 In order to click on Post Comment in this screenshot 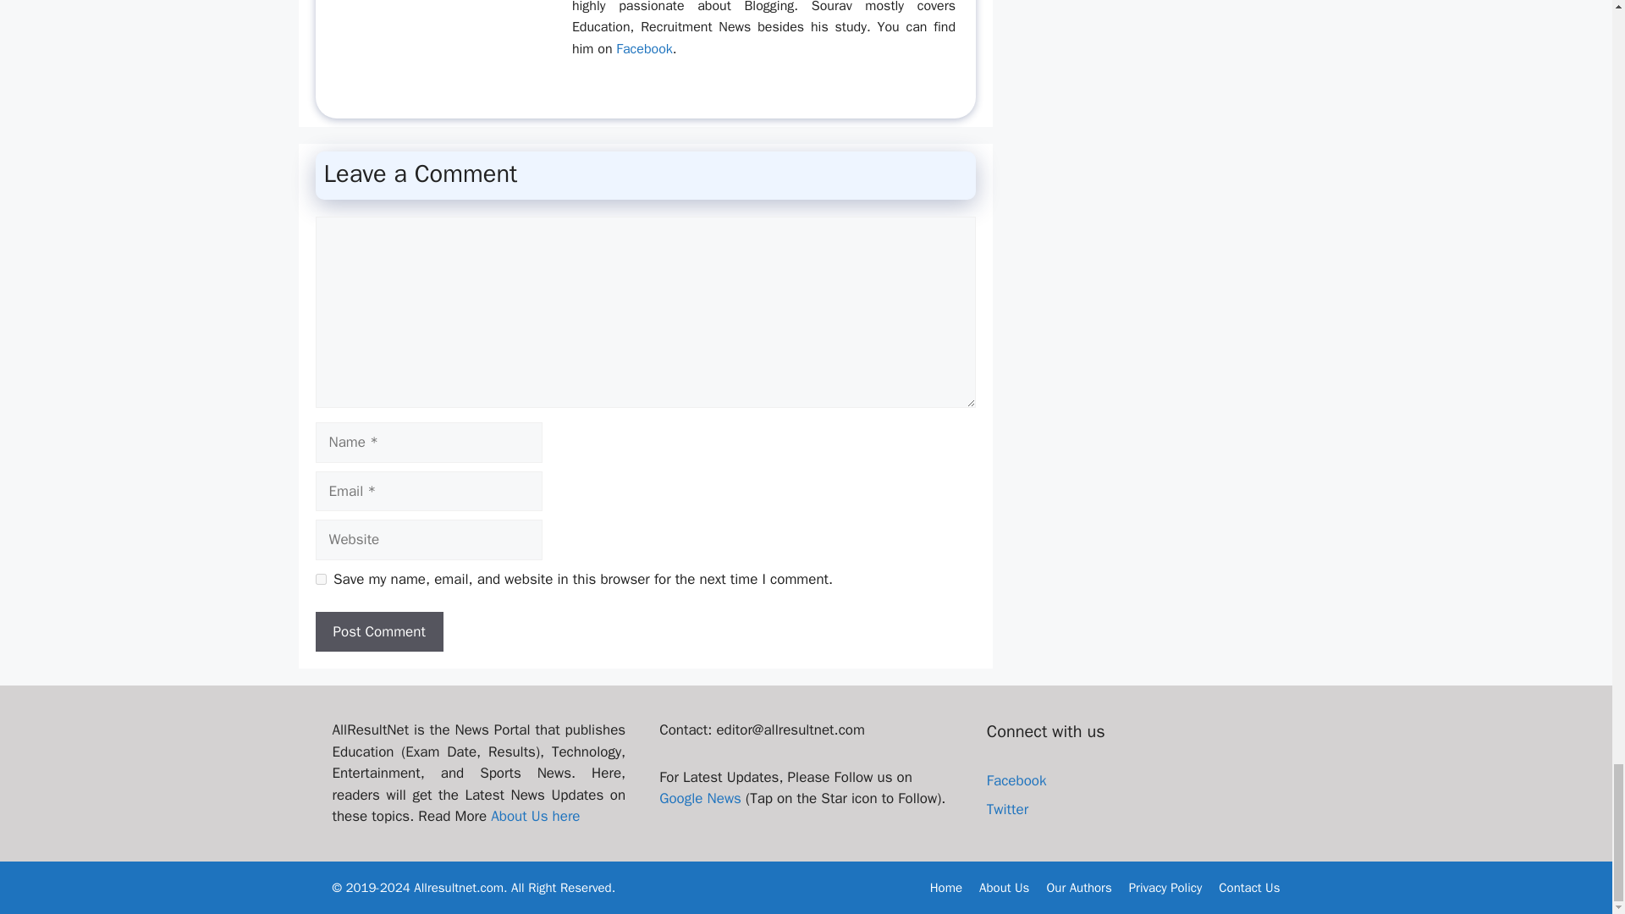, I will do `click(378, 631)`.